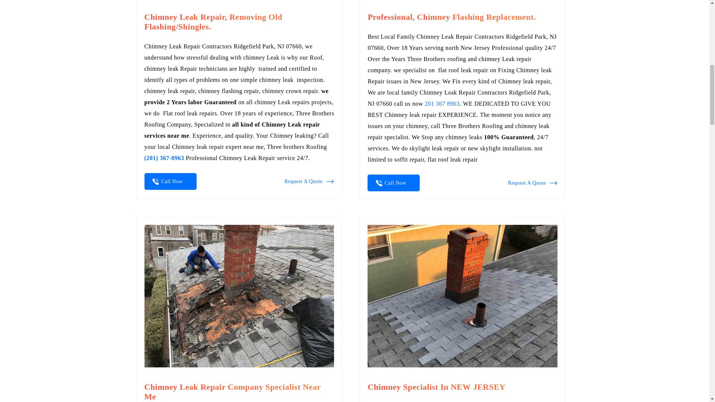  I want to click on Request A Quote, so click(309, 182).